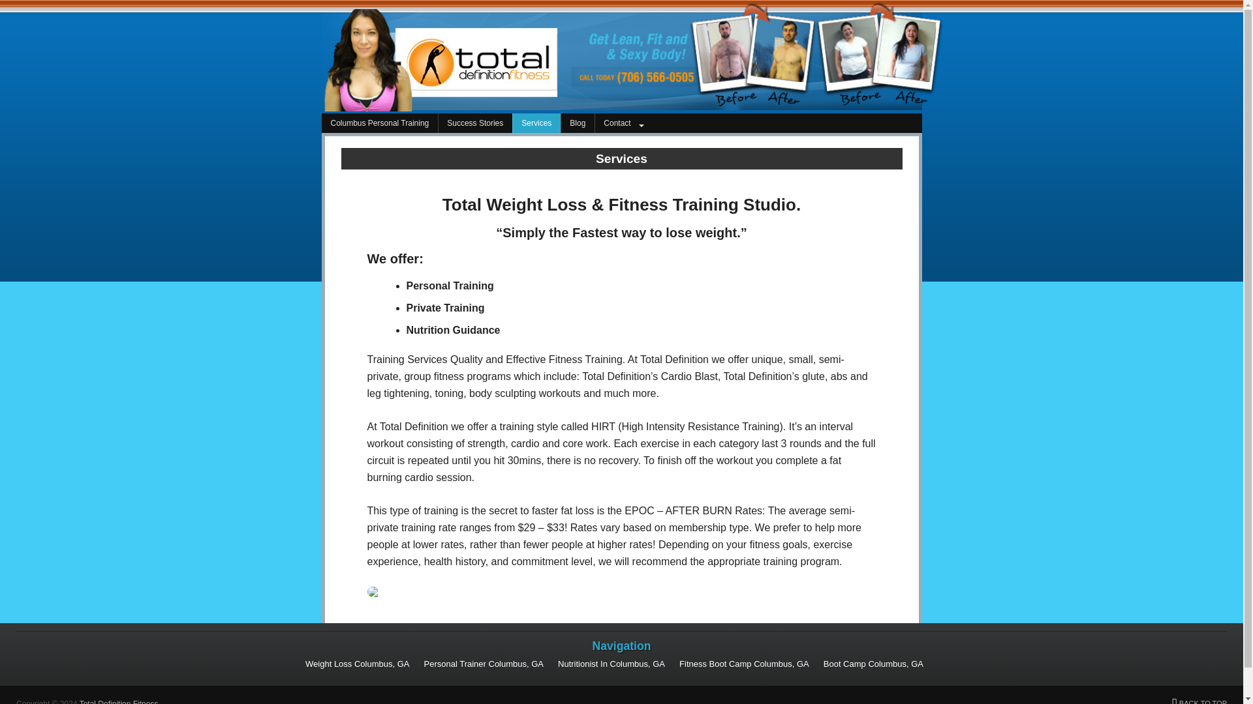 Image resolution: width=1253 pixels, height=704 pixels. I want to click on Success Stories, so click(475, 123).